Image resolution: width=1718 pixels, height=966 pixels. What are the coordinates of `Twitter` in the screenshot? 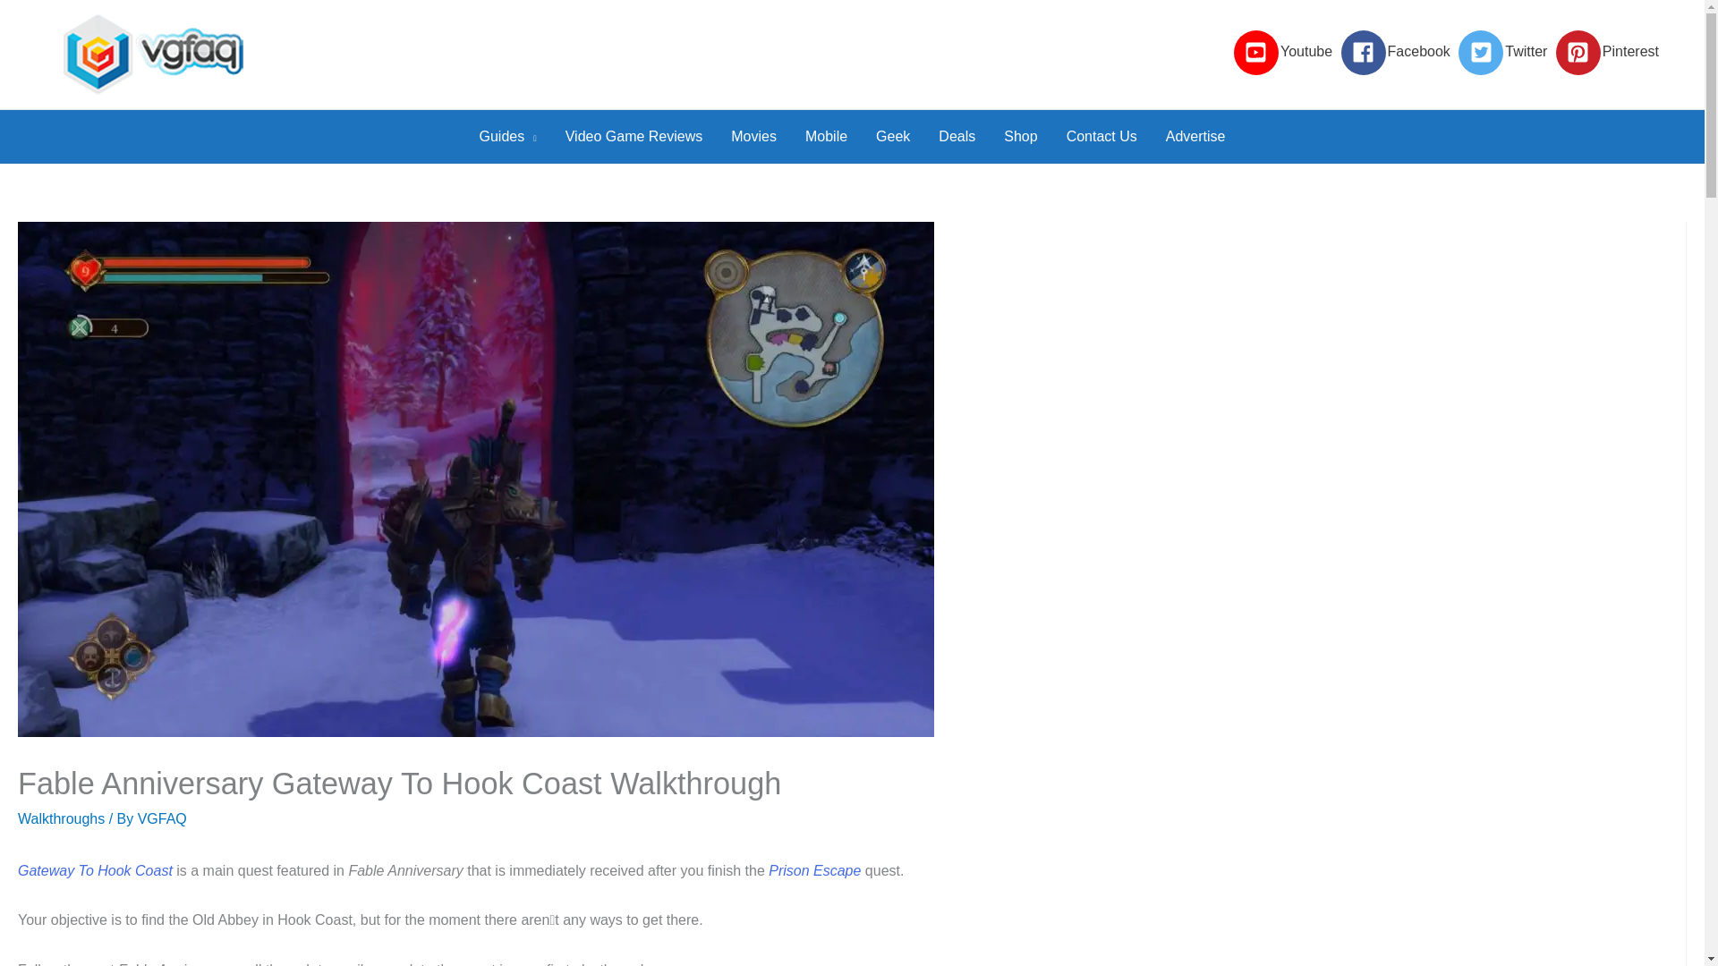 It's located at (1505, 52).